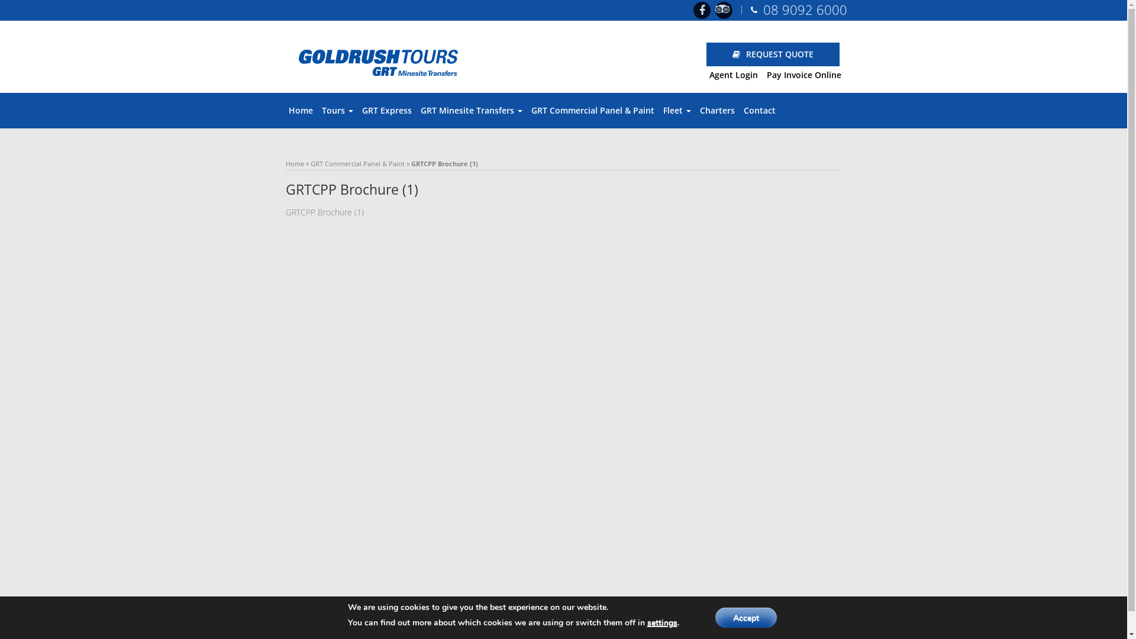 The width and height of the screenshot is (1136, 639). I want to click on Tours, so click(337, 111).